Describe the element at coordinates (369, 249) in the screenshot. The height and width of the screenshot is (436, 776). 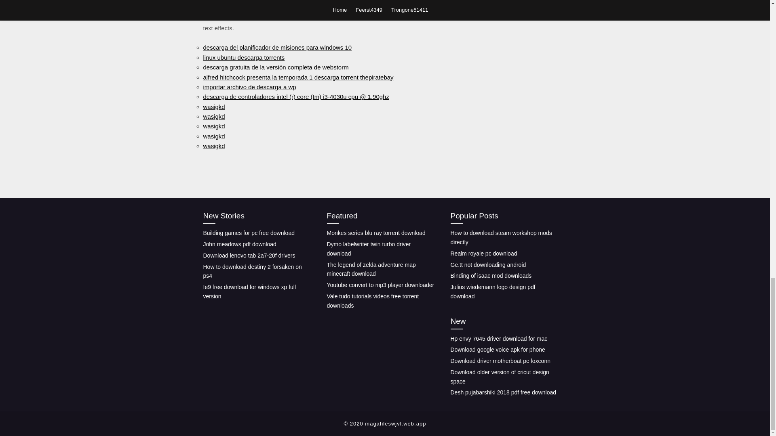
I see `Dymo labelwriter twin turbo driver download` at that location.